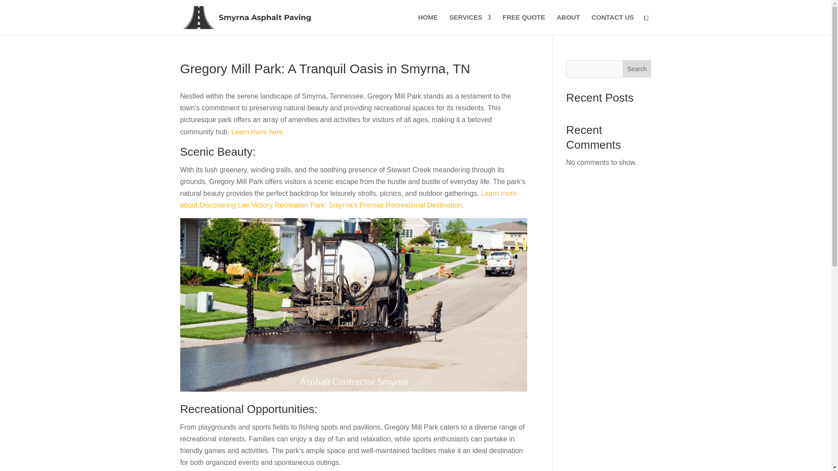 The width and height of the screenshot is (838, 471). What do you see at coordinates (612, 24) in the screenshot?
I see `CONTACT US` at bounding box center [612, 24].